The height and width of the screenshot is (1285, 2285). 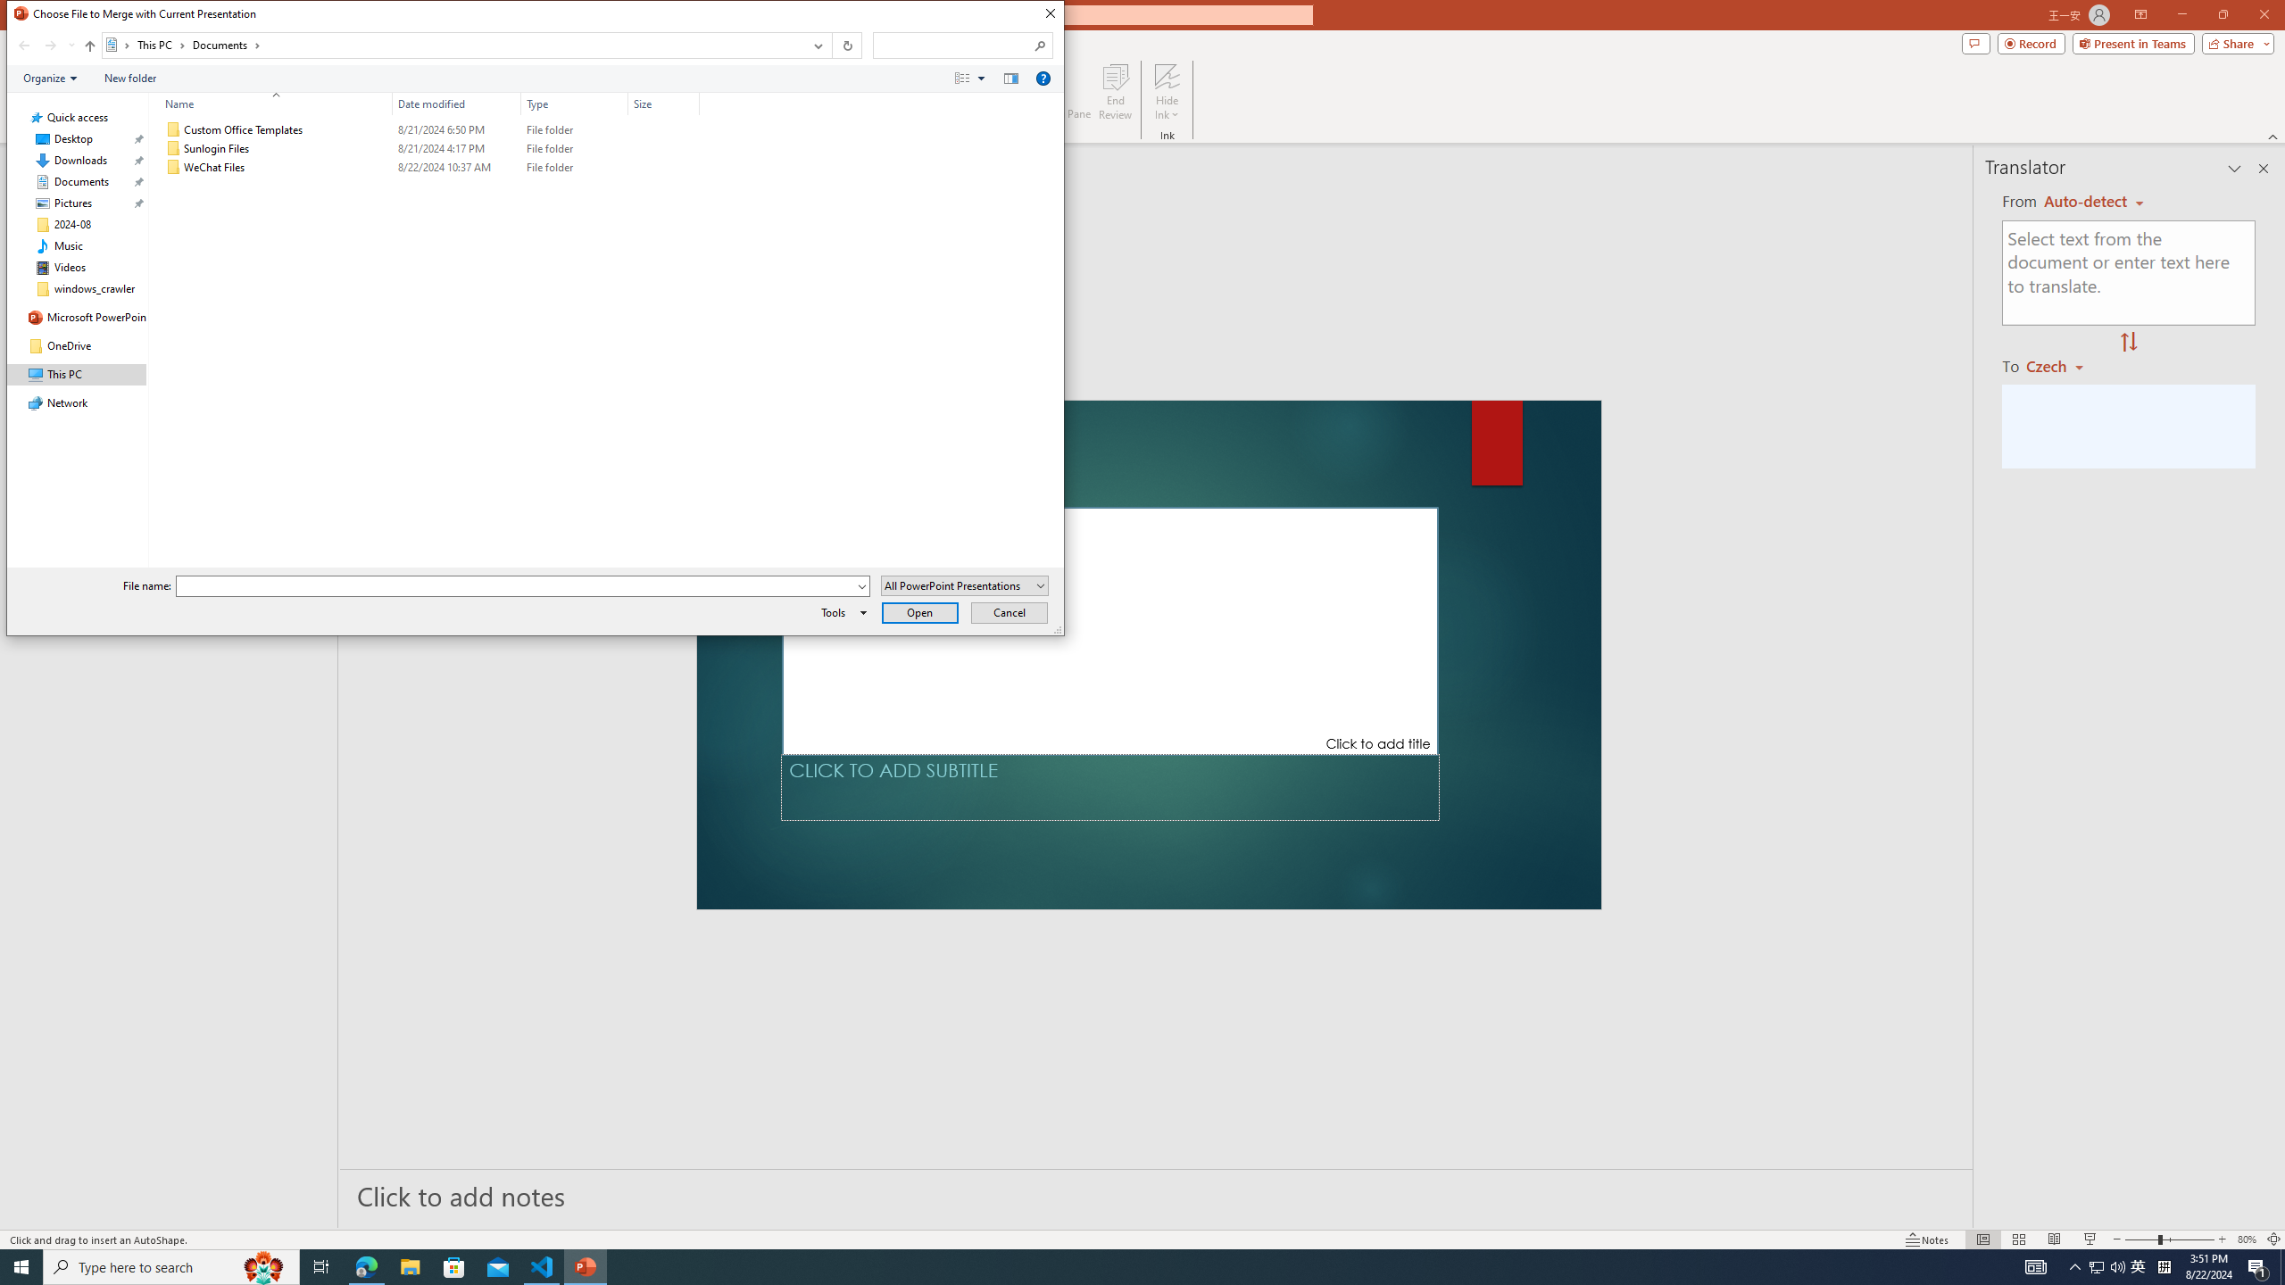 I want to click on Hide Ink, so click(x=1167, y=76).